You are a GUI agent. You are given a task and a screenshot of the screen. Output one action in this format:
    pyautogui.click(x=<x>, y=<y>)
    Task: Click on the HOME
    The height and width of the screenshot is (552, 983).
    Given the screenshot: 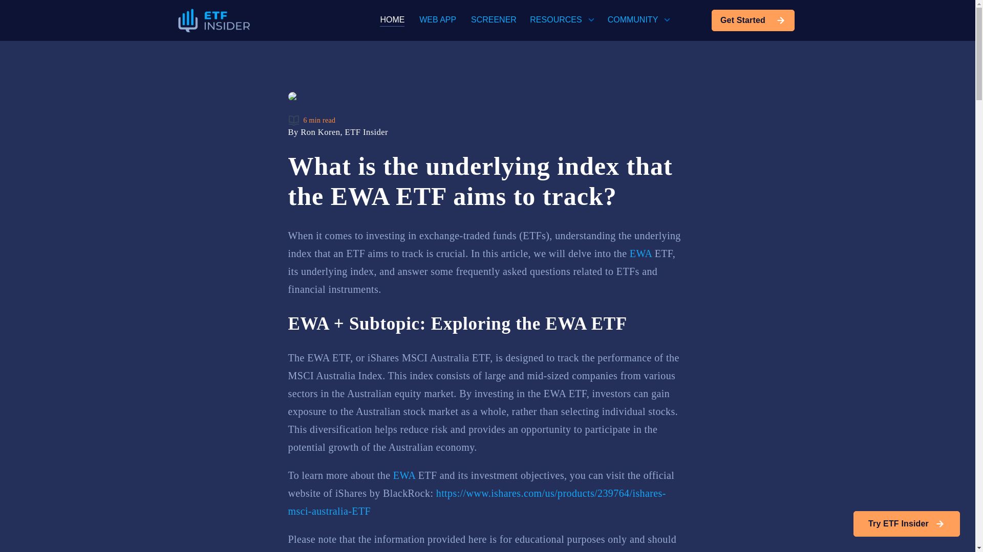 What is the action you would take?
    pyautogui.click(x=392, y=20)
    